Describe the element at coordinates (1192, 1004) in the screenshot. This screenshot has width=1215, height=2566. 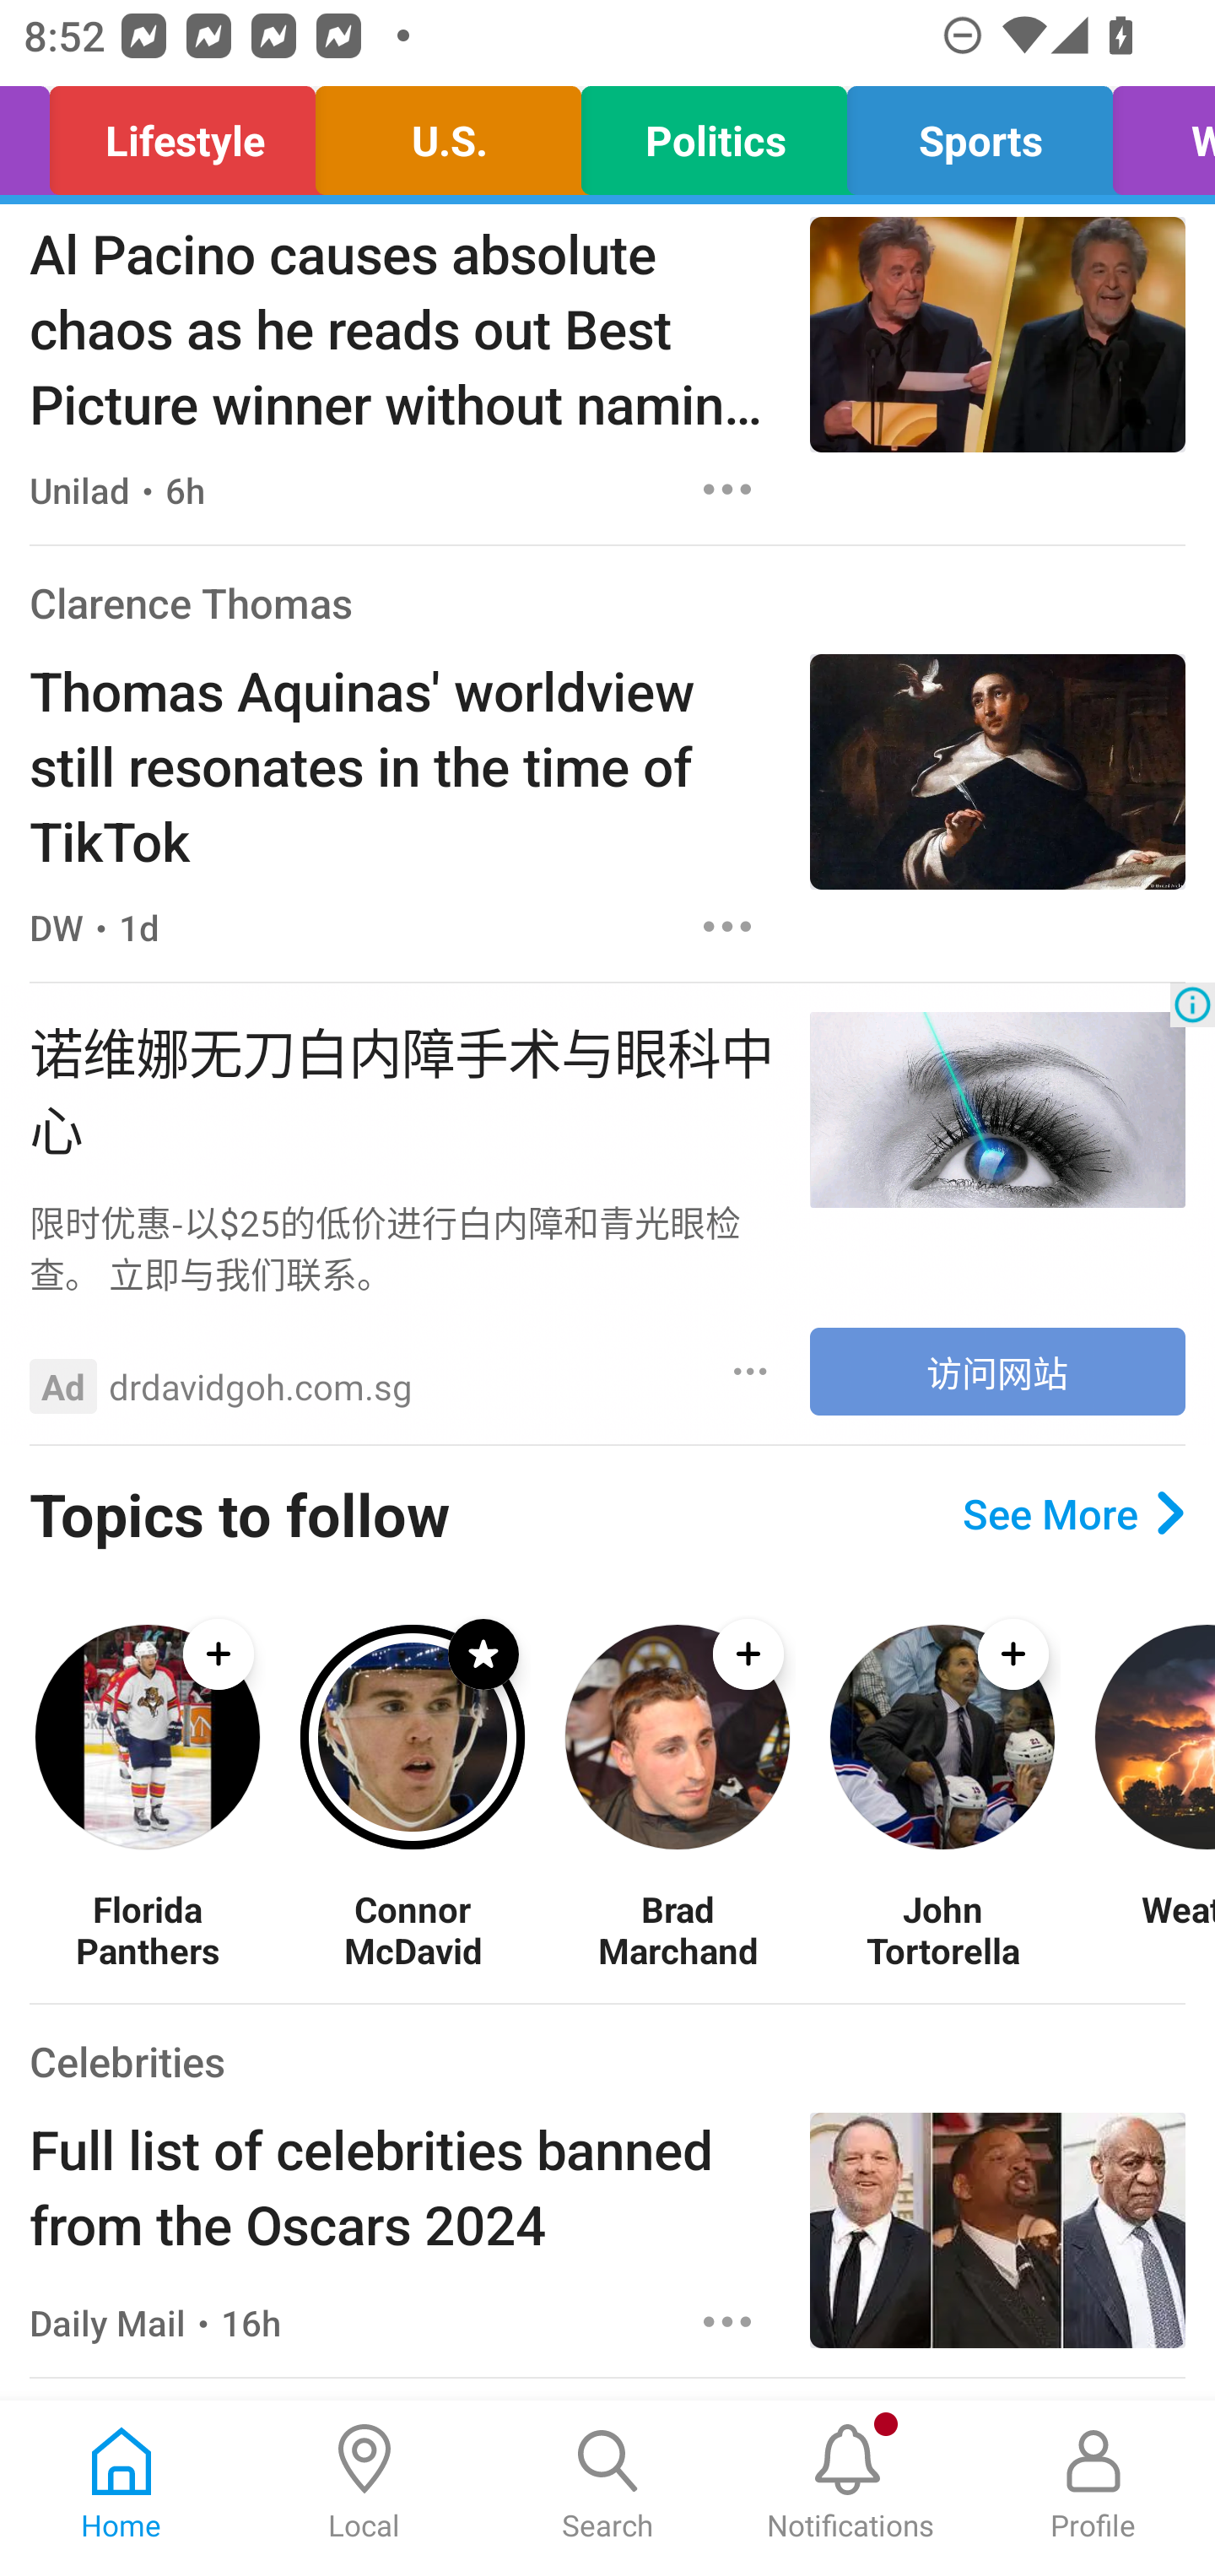
I see `Ad Choices Icon` at that location.